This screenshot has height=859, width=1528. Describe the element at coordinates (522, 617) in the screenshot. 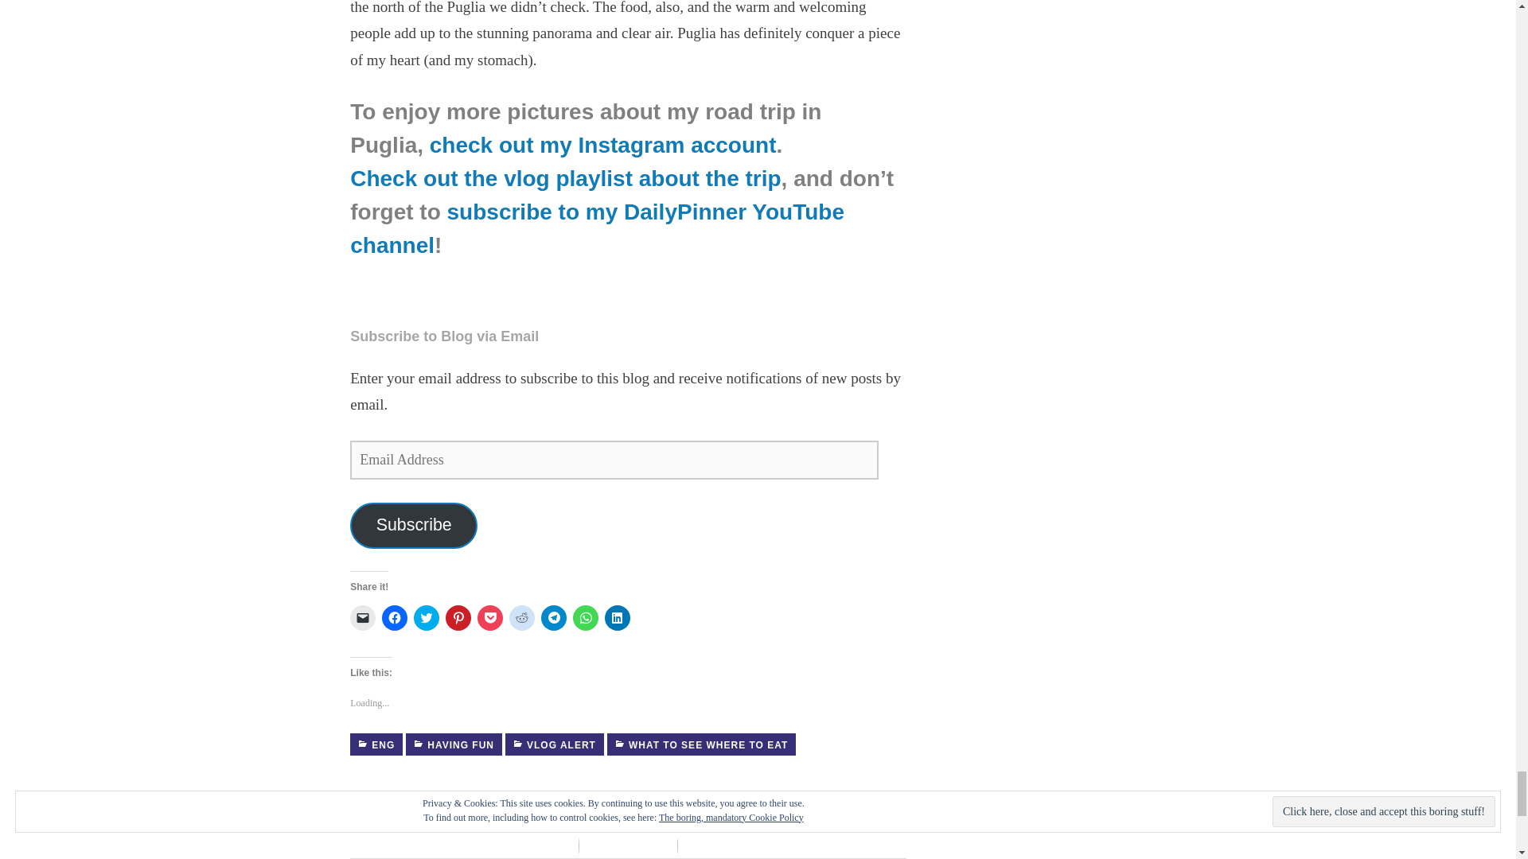

I see `Click to share on Reddit` at that location.